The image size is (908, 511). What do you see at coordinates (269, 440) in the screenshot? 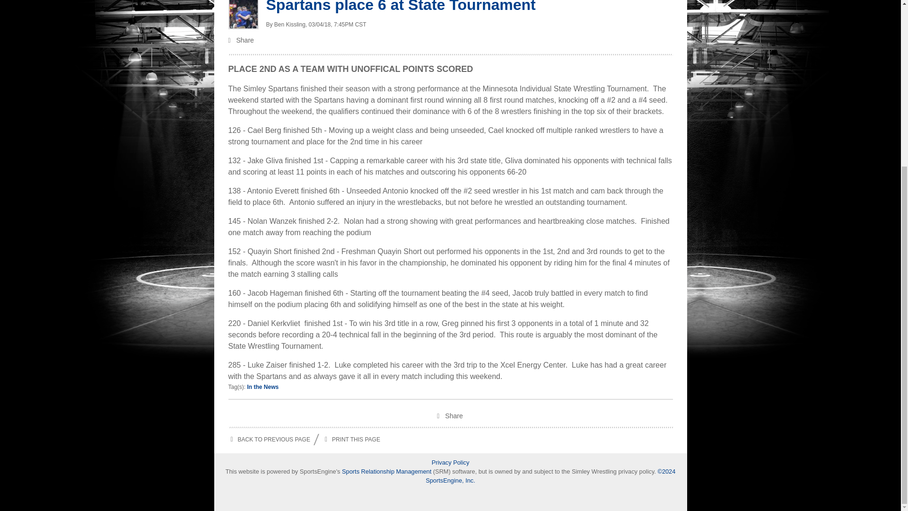
I see `BACK TO PREVIOUS PAGE` at bounding box center [269, 440].